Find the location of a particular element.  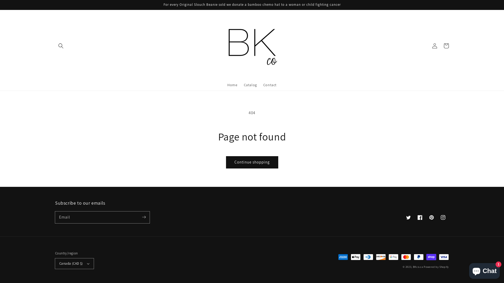

Twitter is located at coordinates (408, 217).